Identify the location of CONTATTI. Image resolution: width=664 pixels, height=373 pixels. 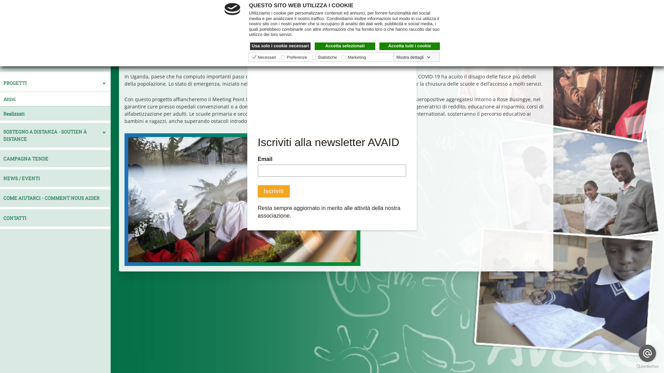
(55, 218).